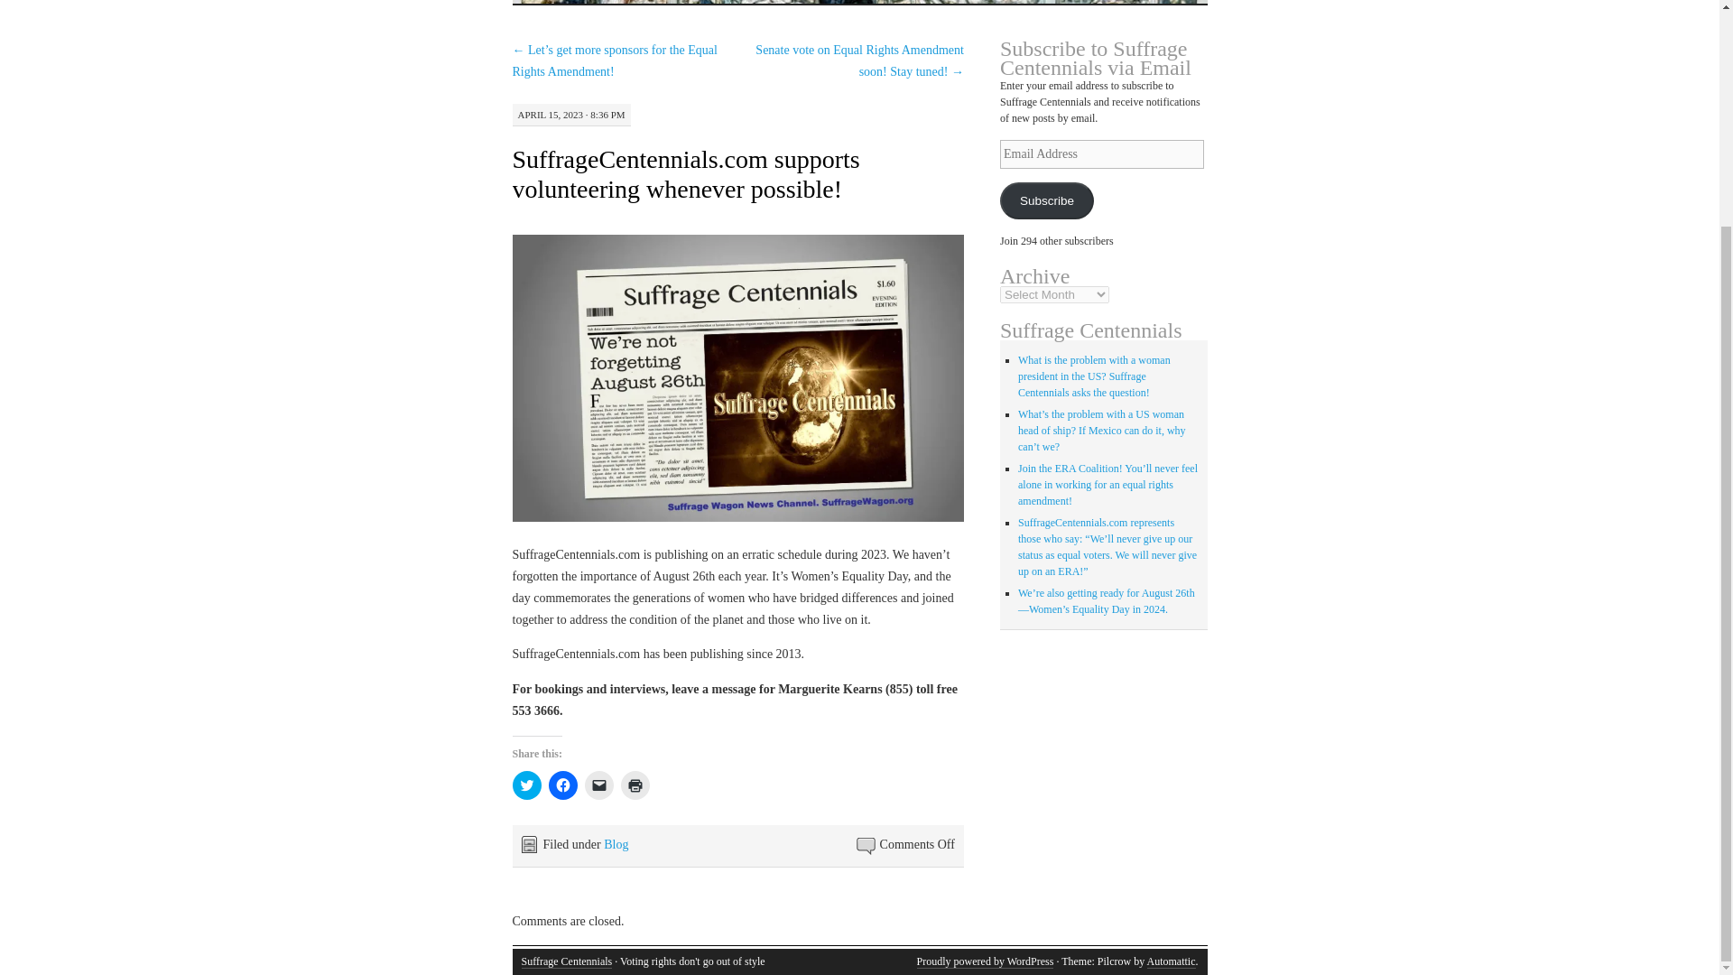 This screenshot has width=1733, height=975. Describe the element at coordinates (563, 785) in the screenshot. I see `Click to share on Facebook` at that location.